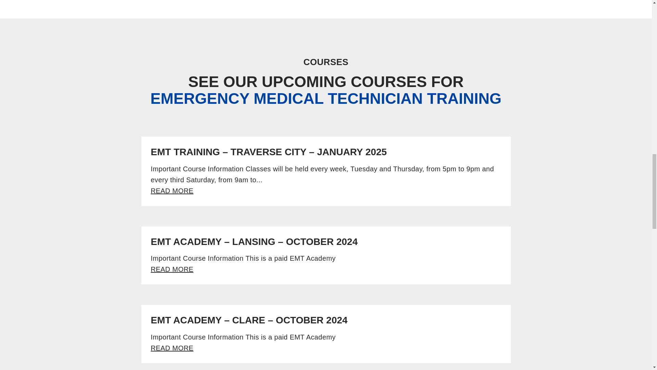  I want to click on READ MORE, so click(172, 348).